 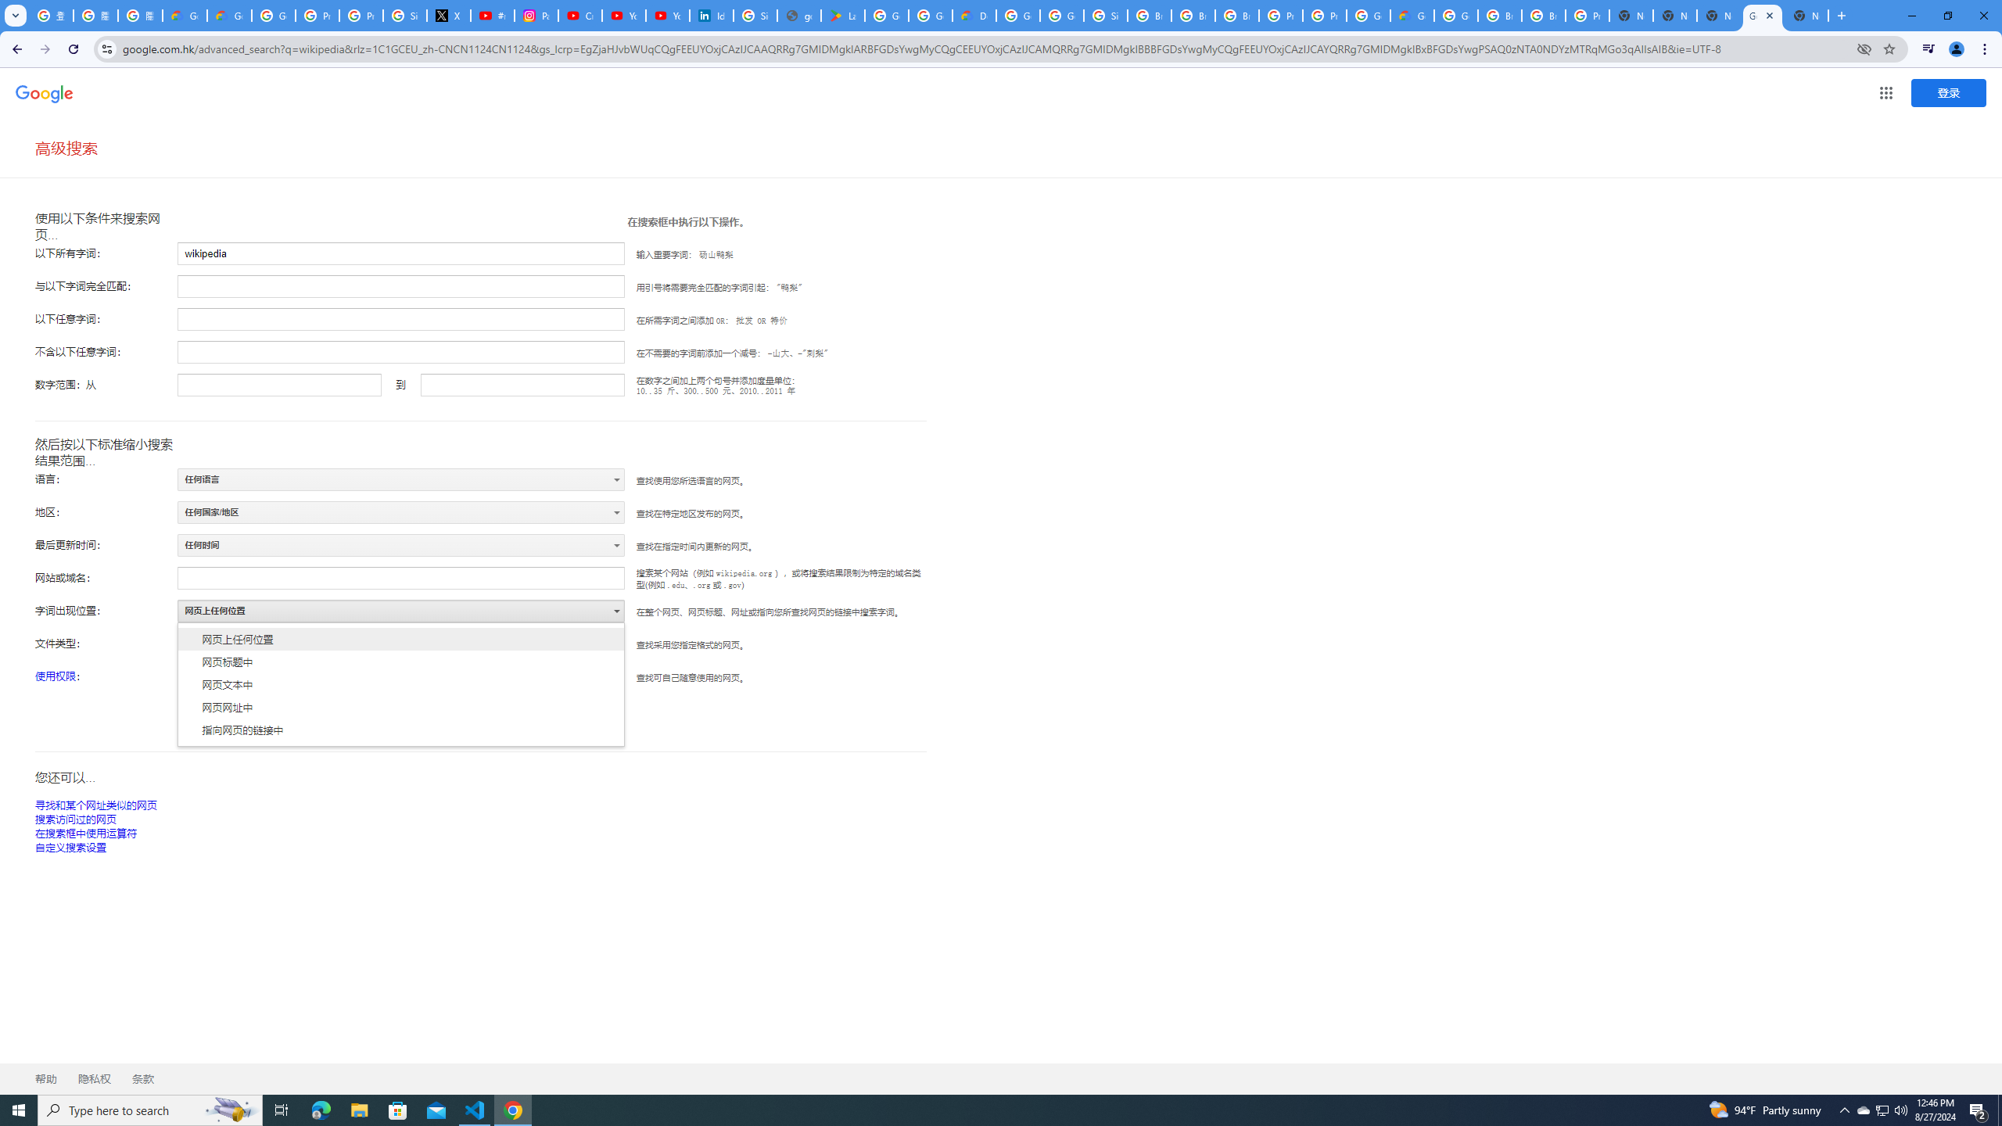 What do you see at coordinates (1150, 16) in the screenshot?
I see `Browse Chrome as a guest - Computer - Google Chrome Help` at bounding box center [1150, 16].